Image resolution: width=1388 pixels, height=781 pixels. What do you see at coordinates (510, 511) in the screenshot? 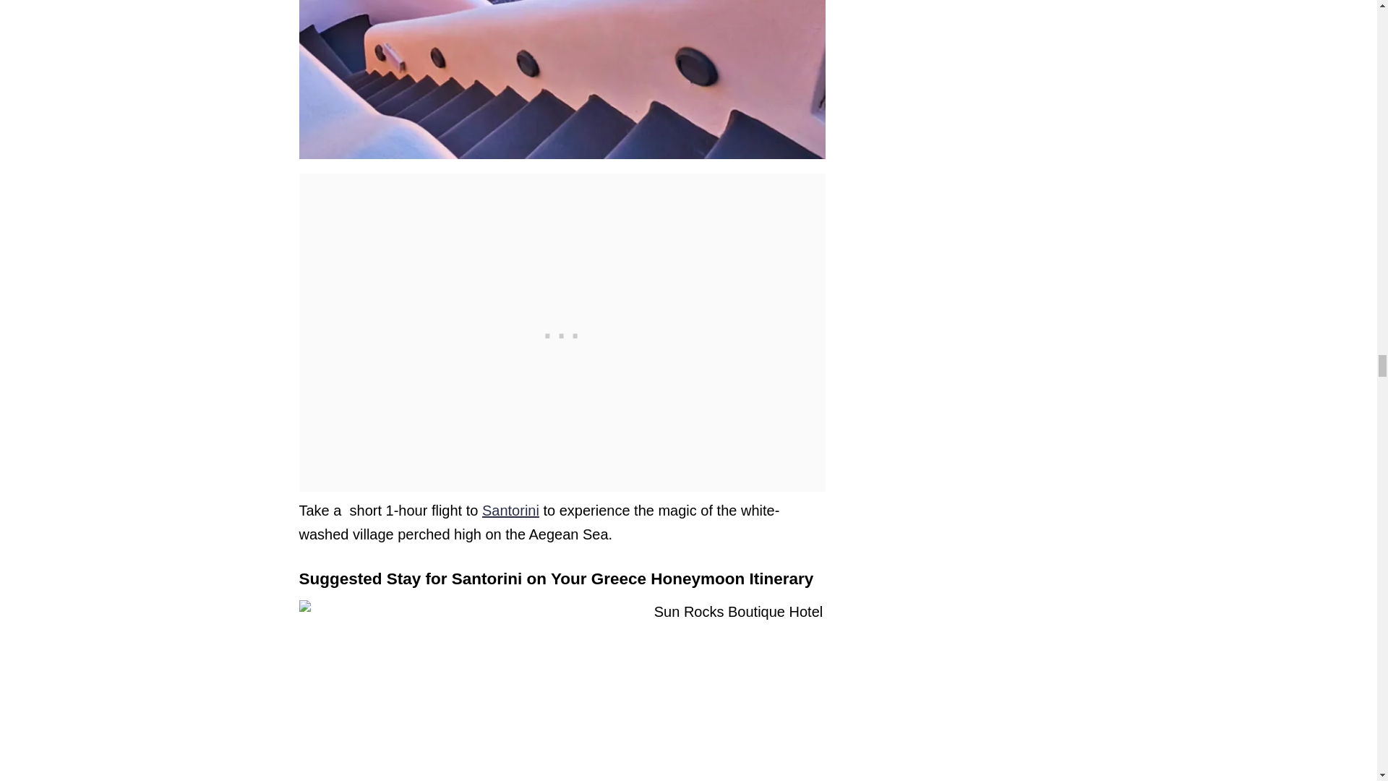
I see `Santorini` at bounding box center [510, 511].